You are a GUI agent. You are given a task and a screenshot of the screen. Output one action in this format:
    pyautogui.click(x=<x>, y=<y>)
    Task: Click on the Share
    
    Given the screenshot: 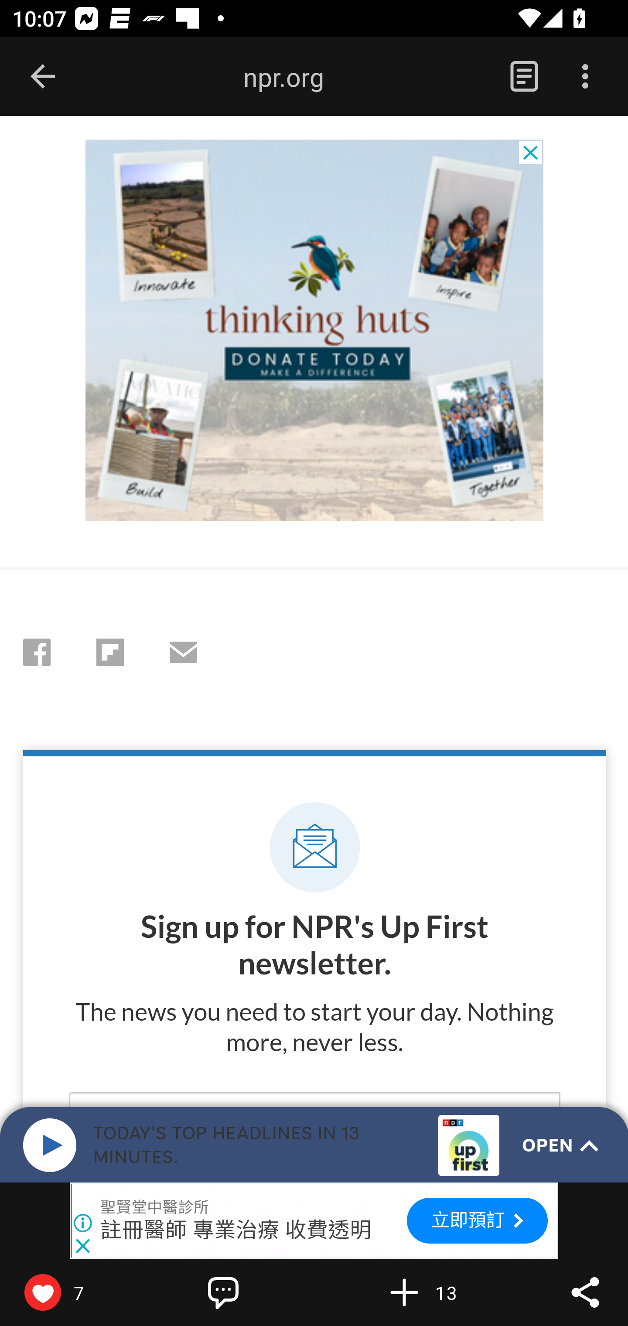 What is the action you would take?
    pyautogui.click(x=585, y=1292)
    